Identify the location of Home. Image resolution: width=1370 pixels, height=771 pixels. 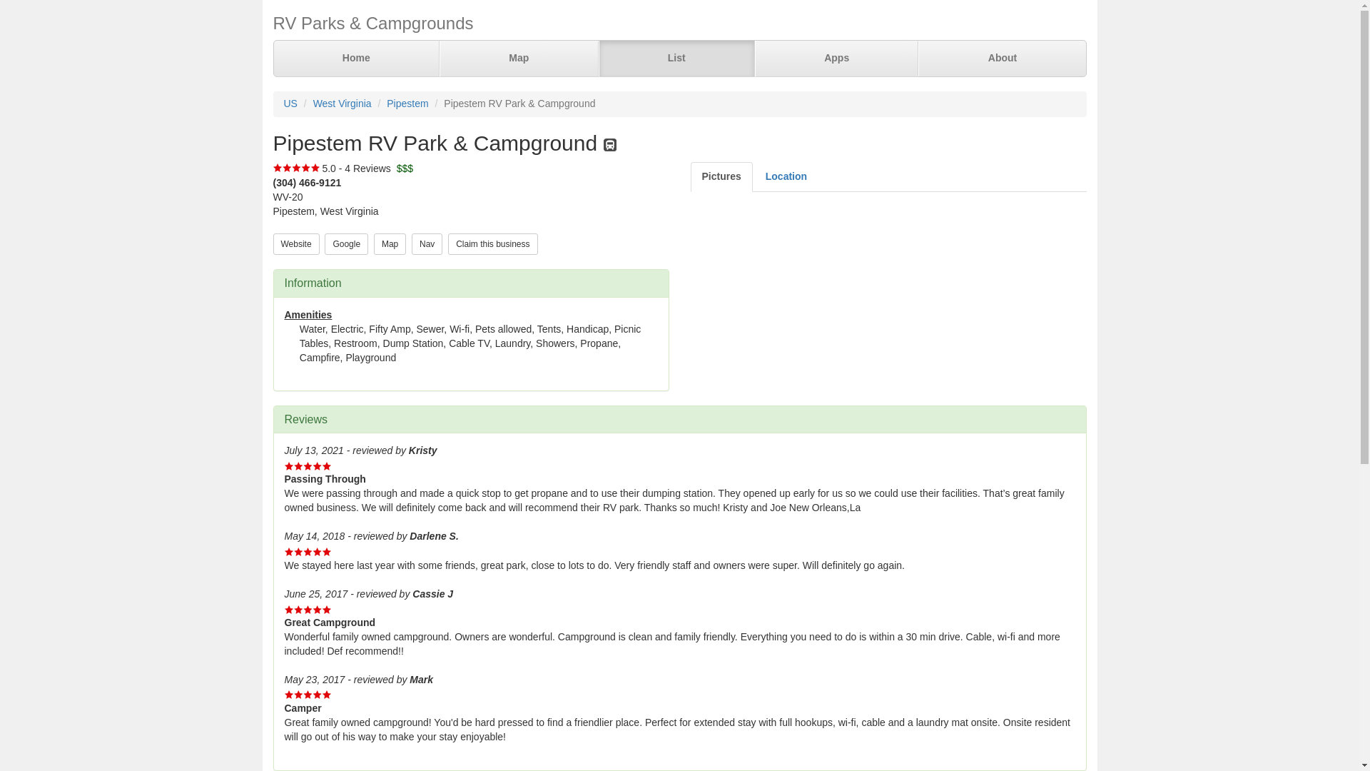
(357, 59).